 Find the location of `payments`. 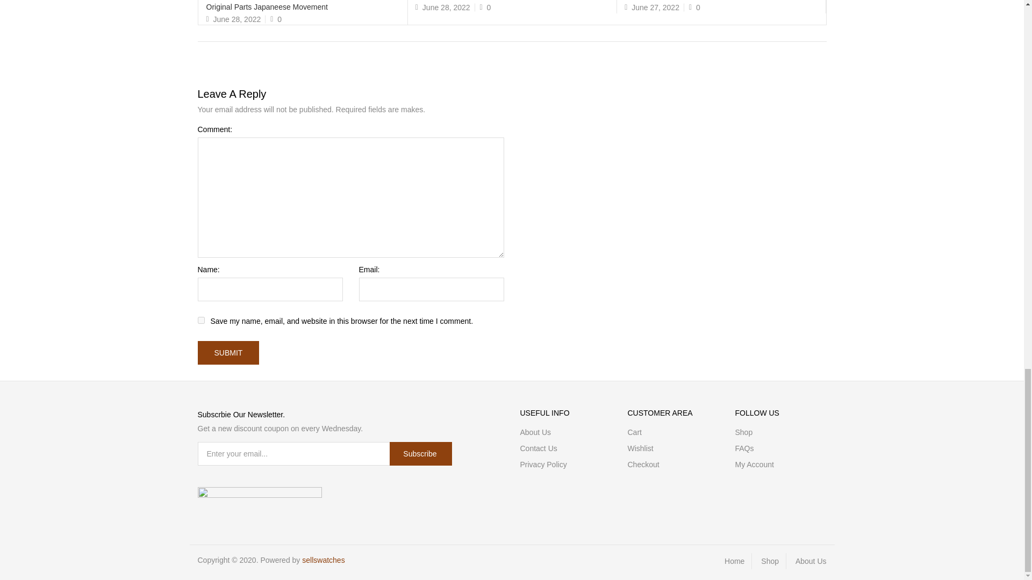

payments is located at coordinates (260, 494).